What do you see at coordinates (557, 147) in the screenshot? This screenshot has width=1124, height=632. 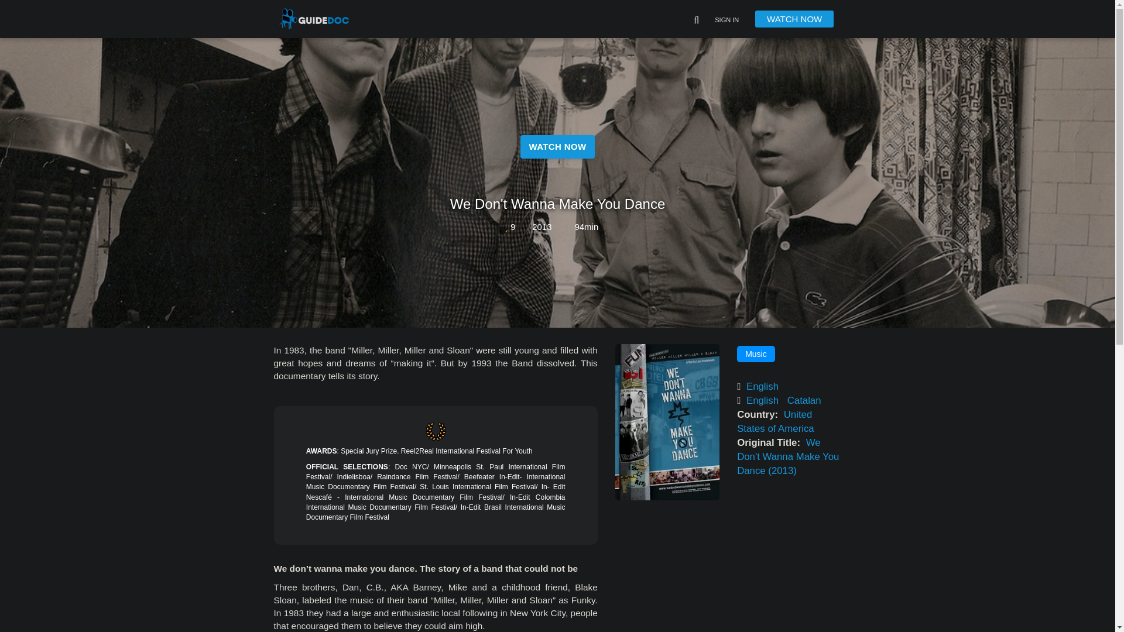 I see `WATCH NOW` at bounding box center [557, 147].